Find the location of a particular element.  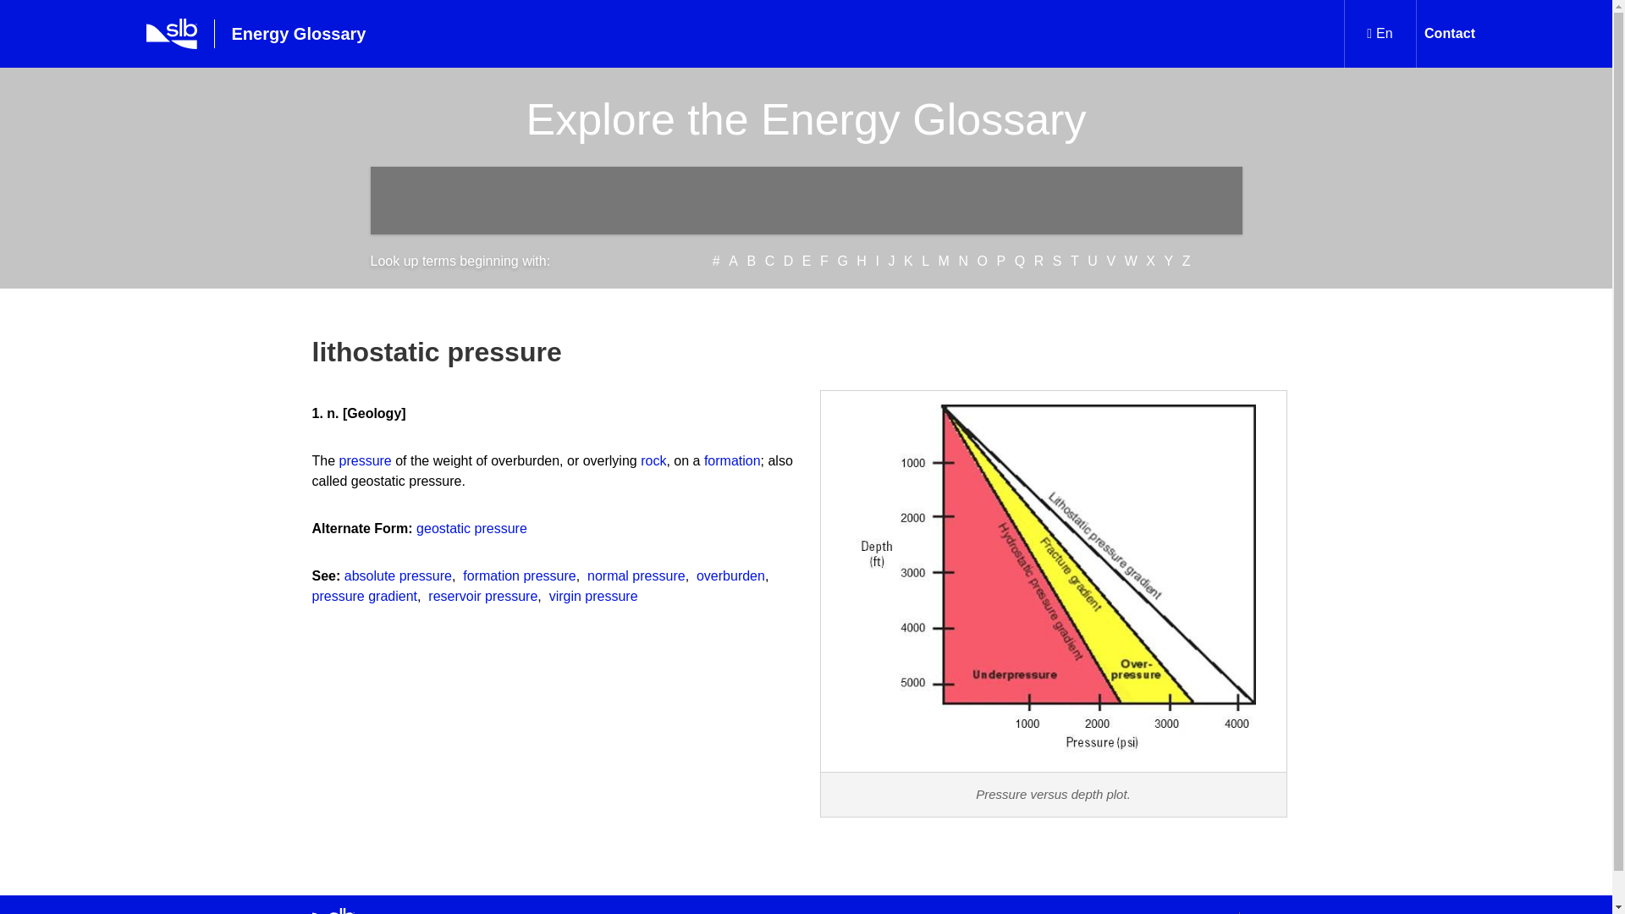

rock is located at coordinates (653, 460).